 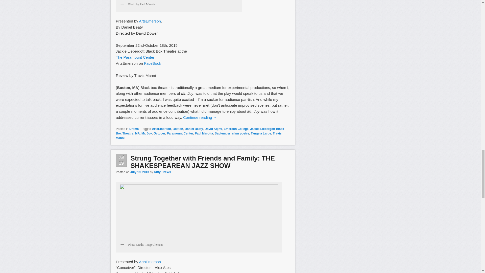 What do you see at coordinates (162, 172) in the screenshot?
I see `View all posts by Kitty Drexel` at bounding box center [162, 172].